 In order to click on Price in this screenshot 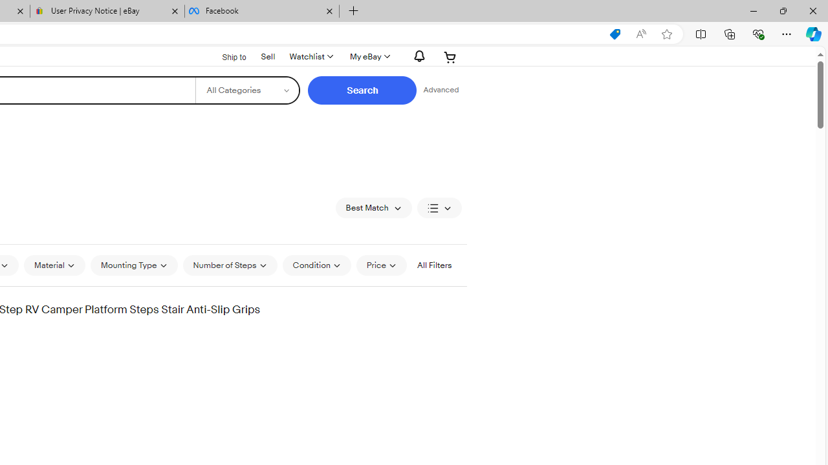, I will do `click(381, 265)`.